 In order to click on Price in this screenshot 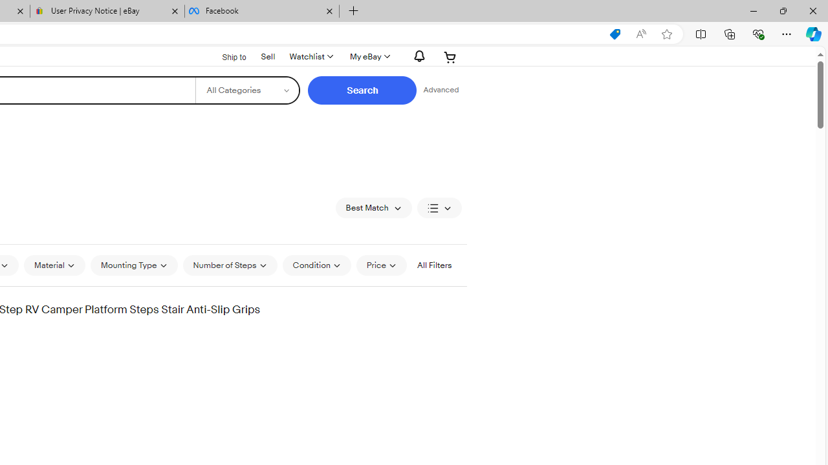, I will do `click(381, 265)`.